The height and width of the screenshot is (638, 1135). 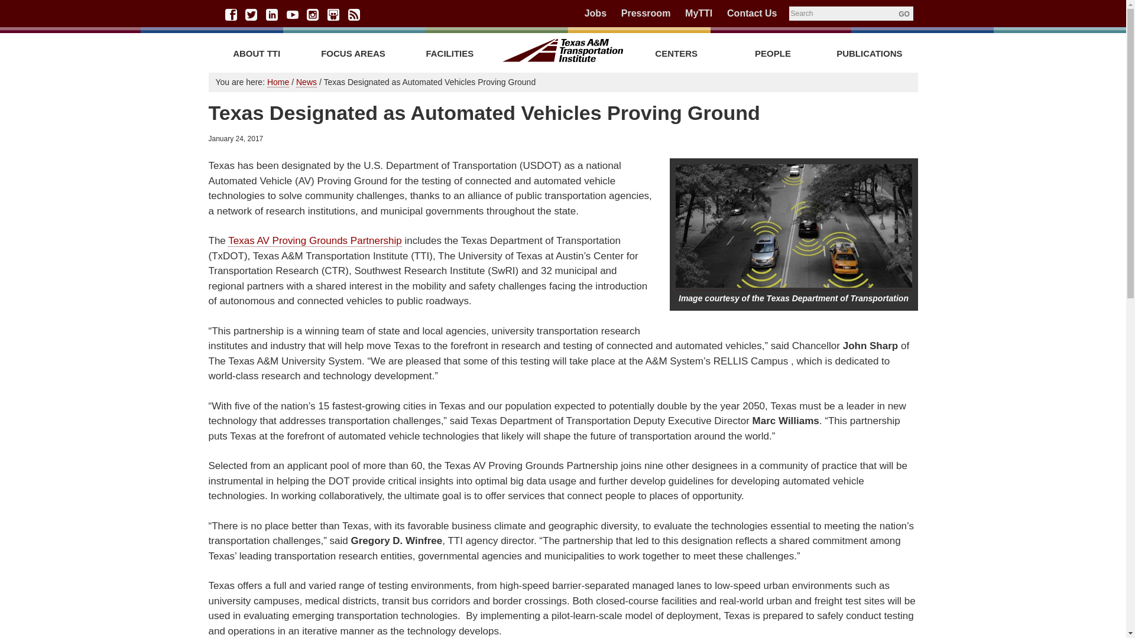 What do you see at coordinates (312, 14) in the screenshot?
I see `Instagram` at bounding box center [312, 14].